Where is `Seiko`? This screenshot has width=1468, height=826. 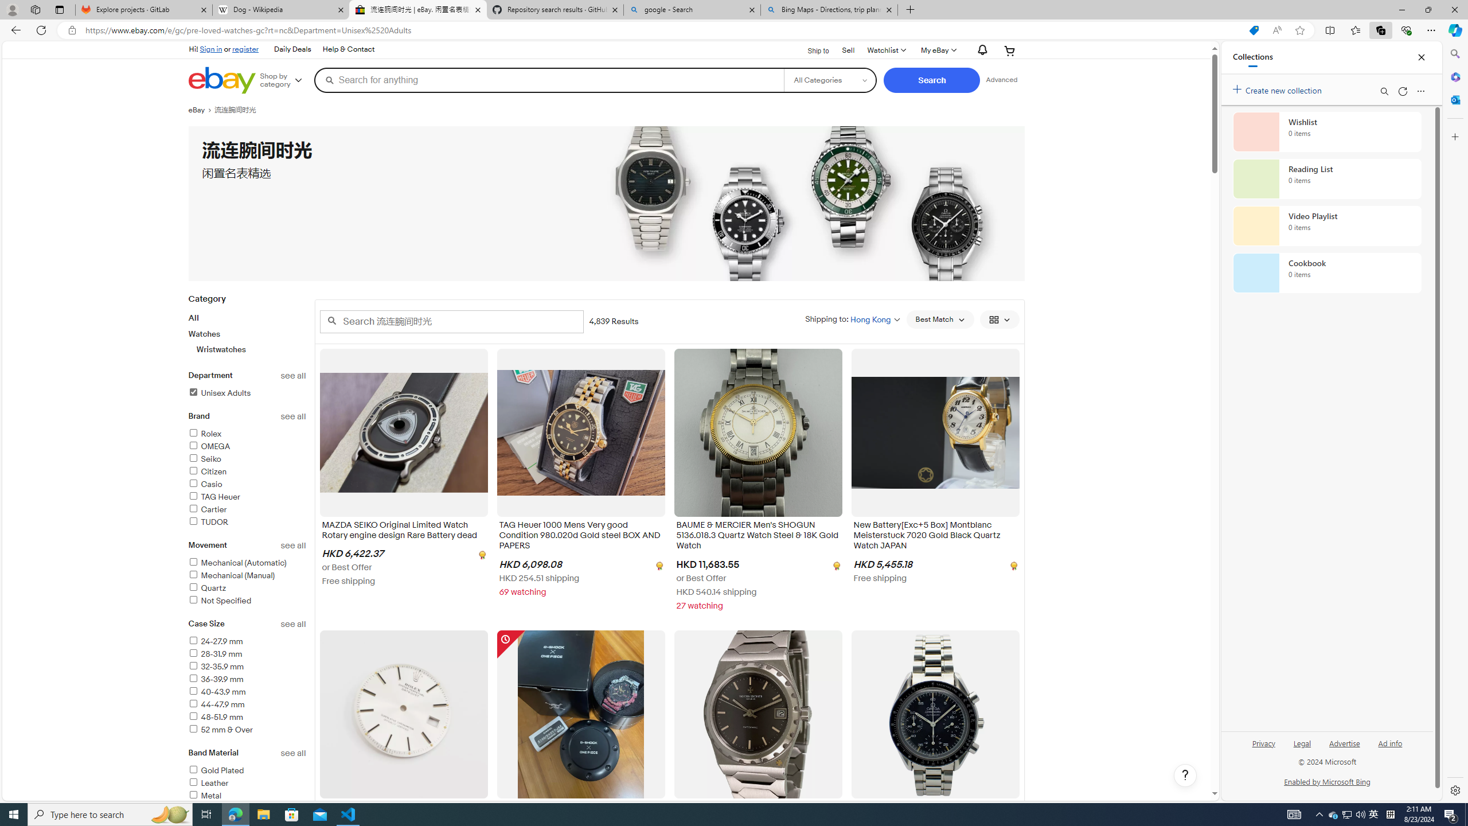
Seiko is located at coordinates (204, 459).